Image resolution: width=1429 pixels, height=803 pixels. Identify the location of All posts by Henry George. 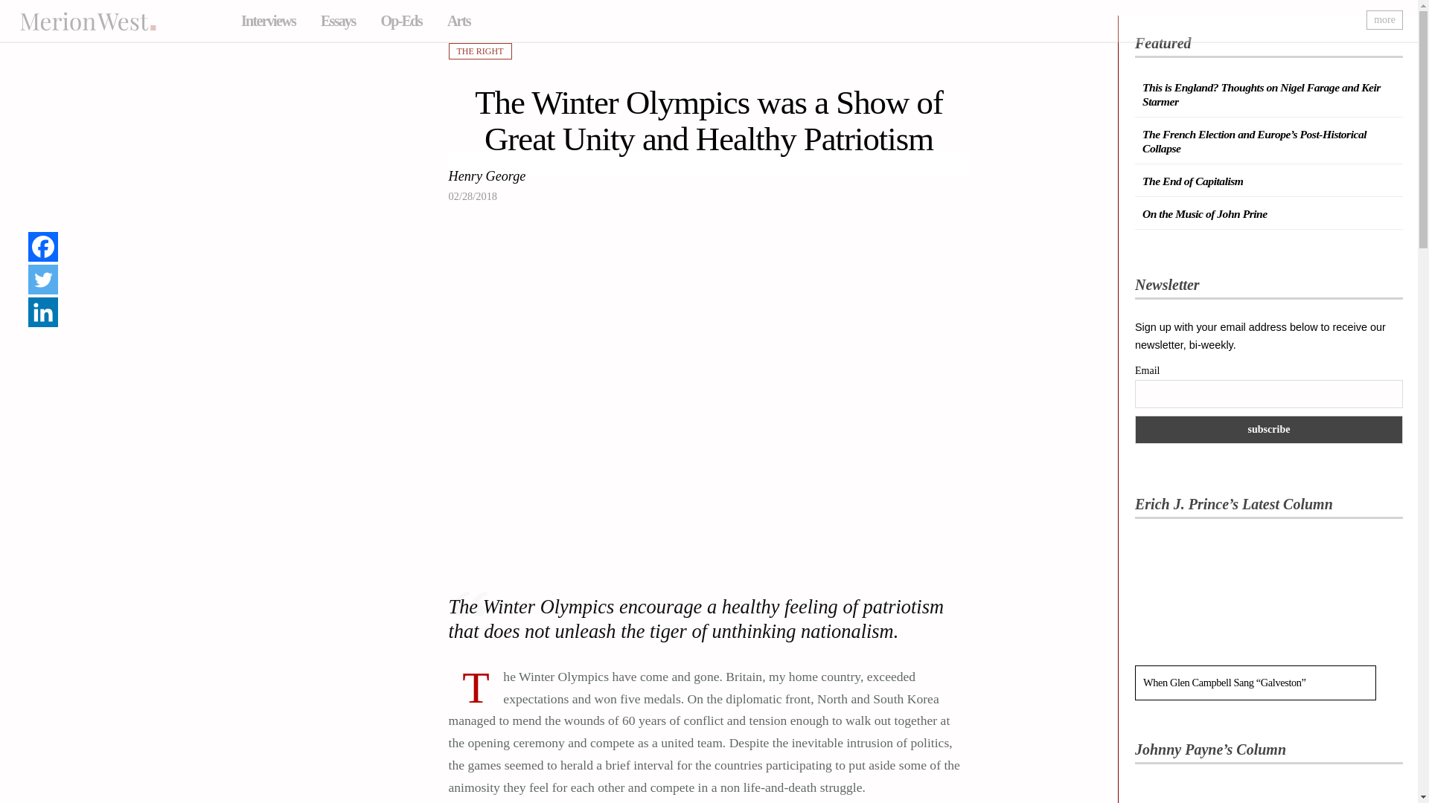
(487, 176).